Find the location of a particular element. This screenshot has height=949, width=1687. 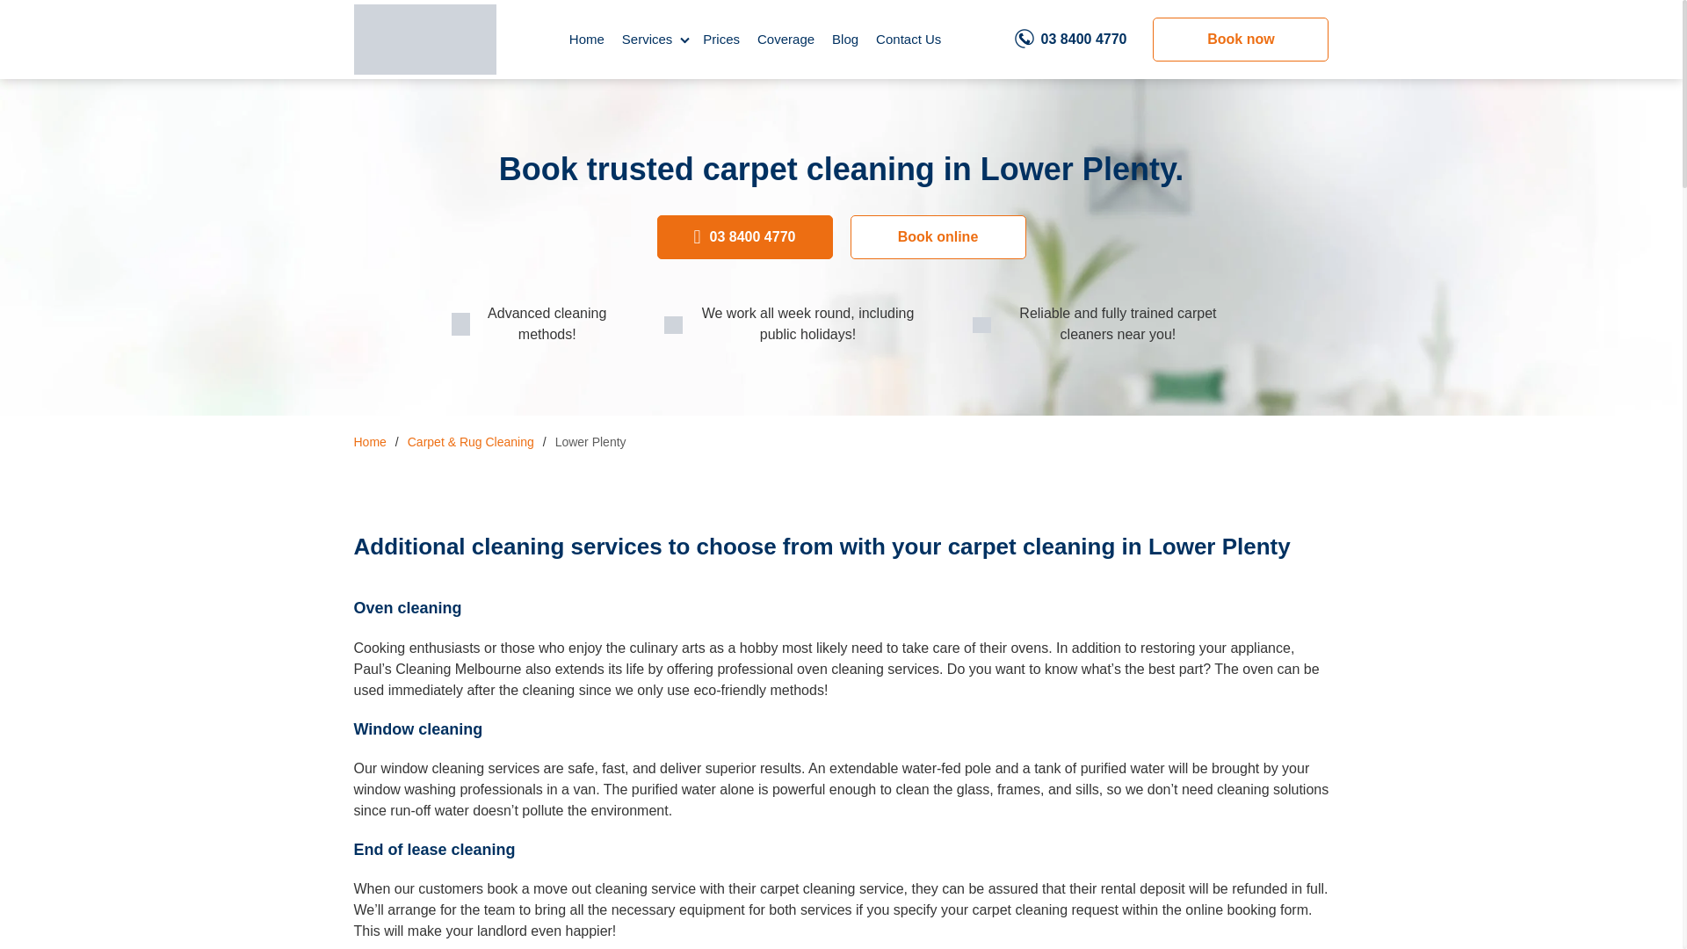

Contact Us is located at coordinates (909, 39).